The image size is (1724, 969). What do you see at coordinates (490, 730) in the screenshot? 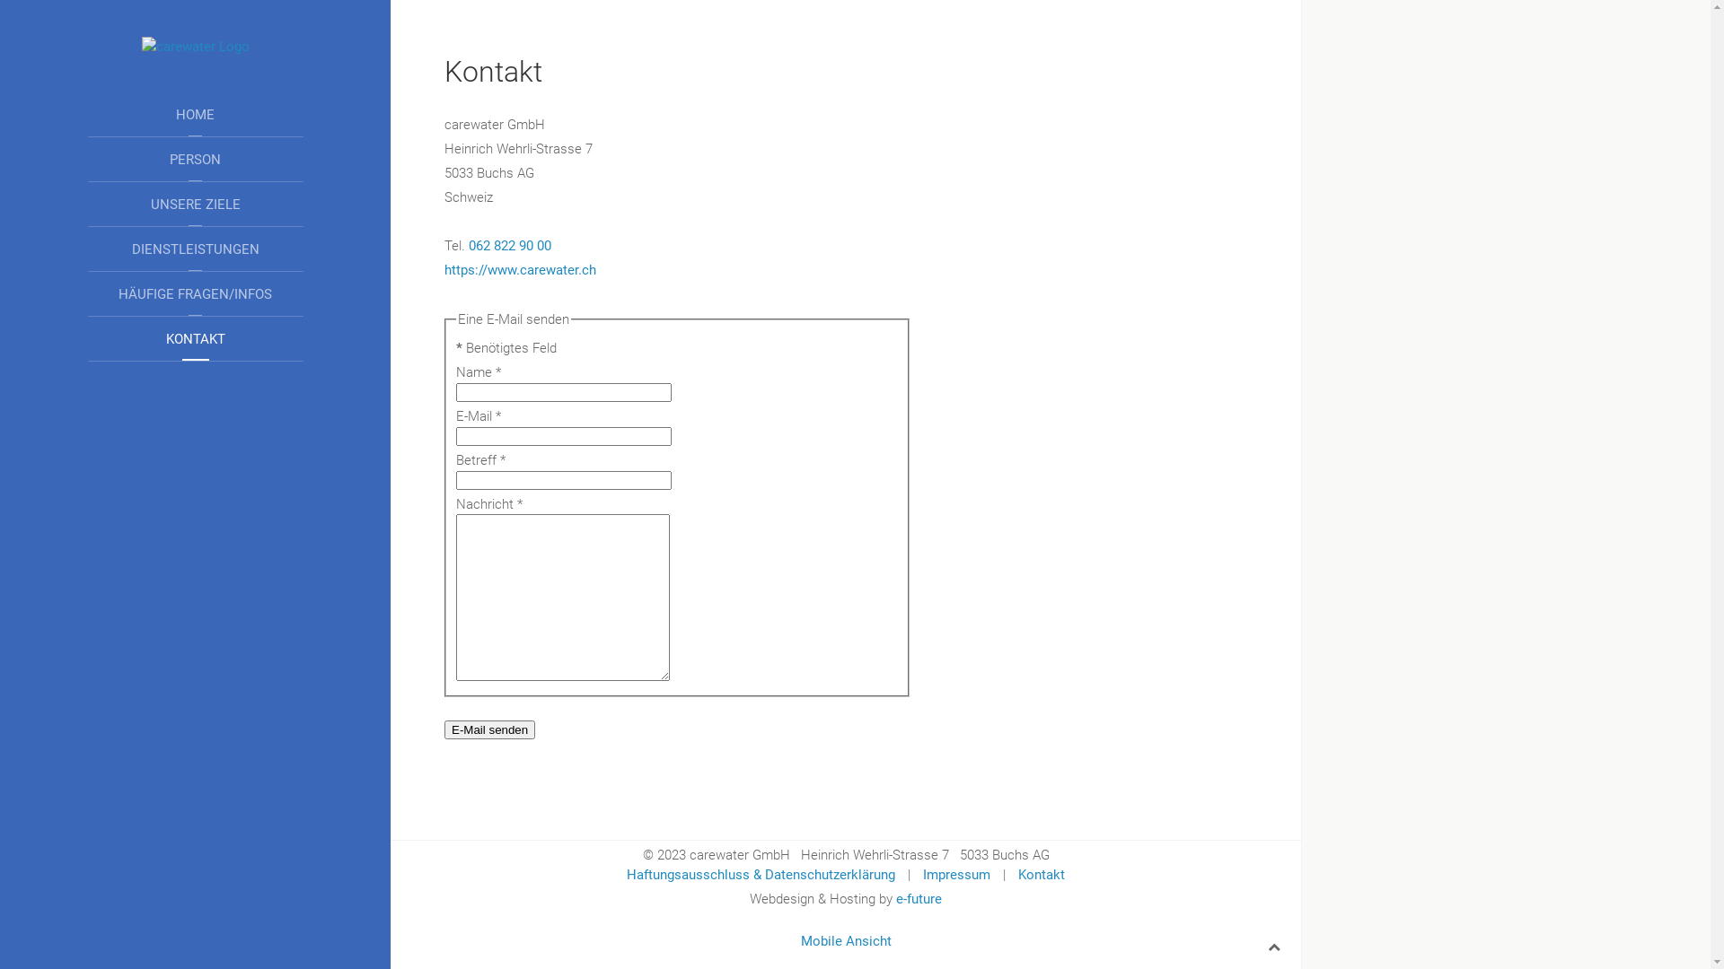
I see `E-Mail senden` at bounding box center [490, 730].